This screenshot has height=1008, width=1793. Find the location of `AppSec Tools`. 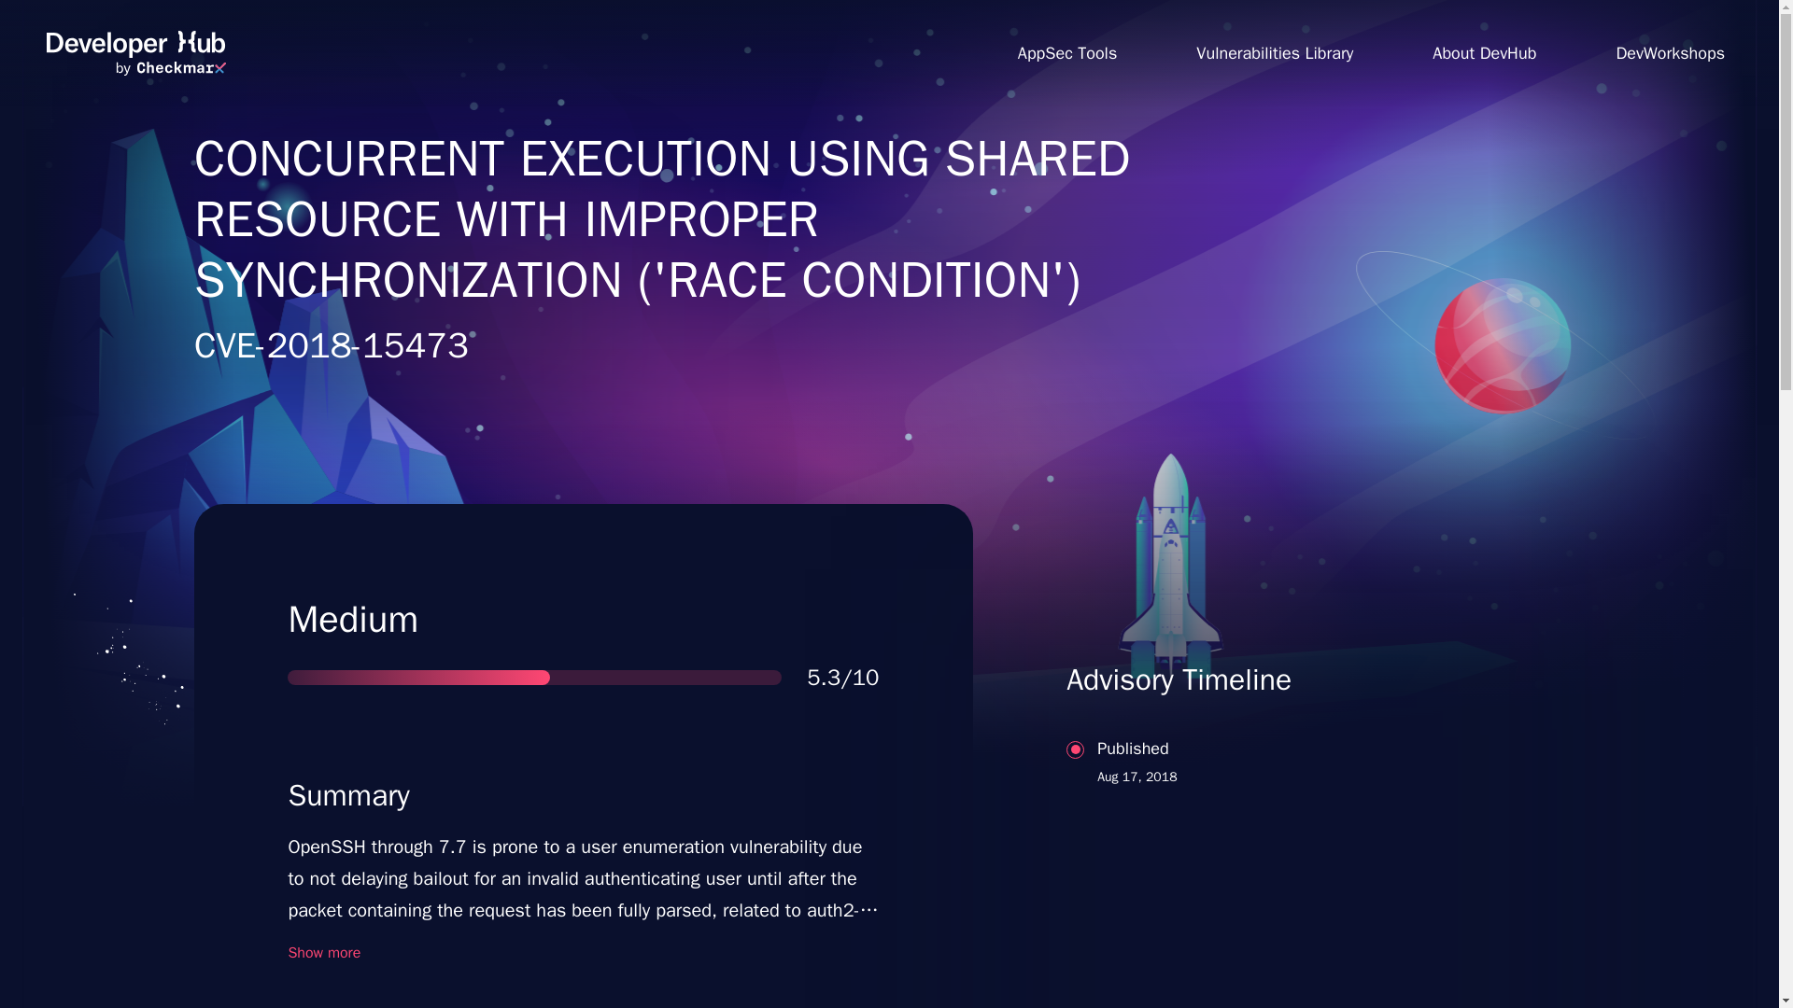

AppSec Tools is located at coordinates (1066, 52).